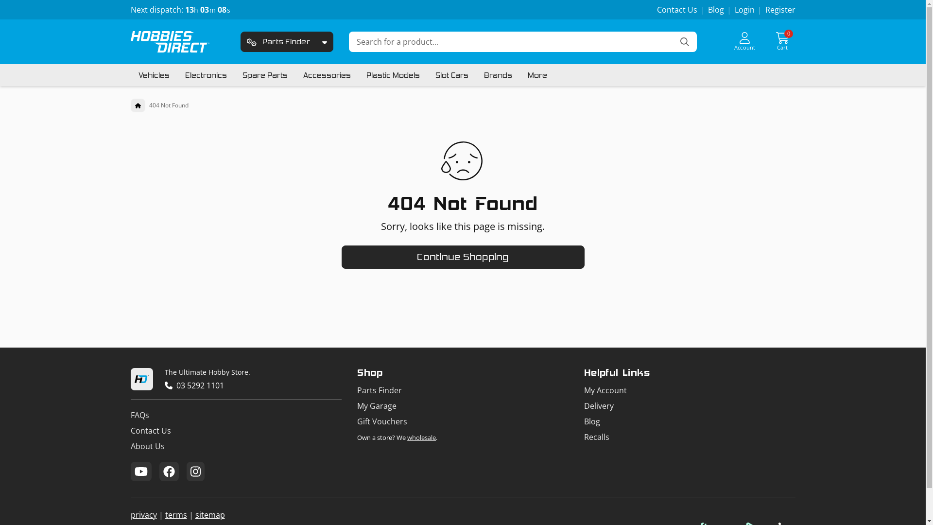 Image resolution: width=933 pixels, height=525 pixels. What do you see at coordinates (422, 437) in the screenshot?
I see `wholesale` at bounding box center [422, 437].